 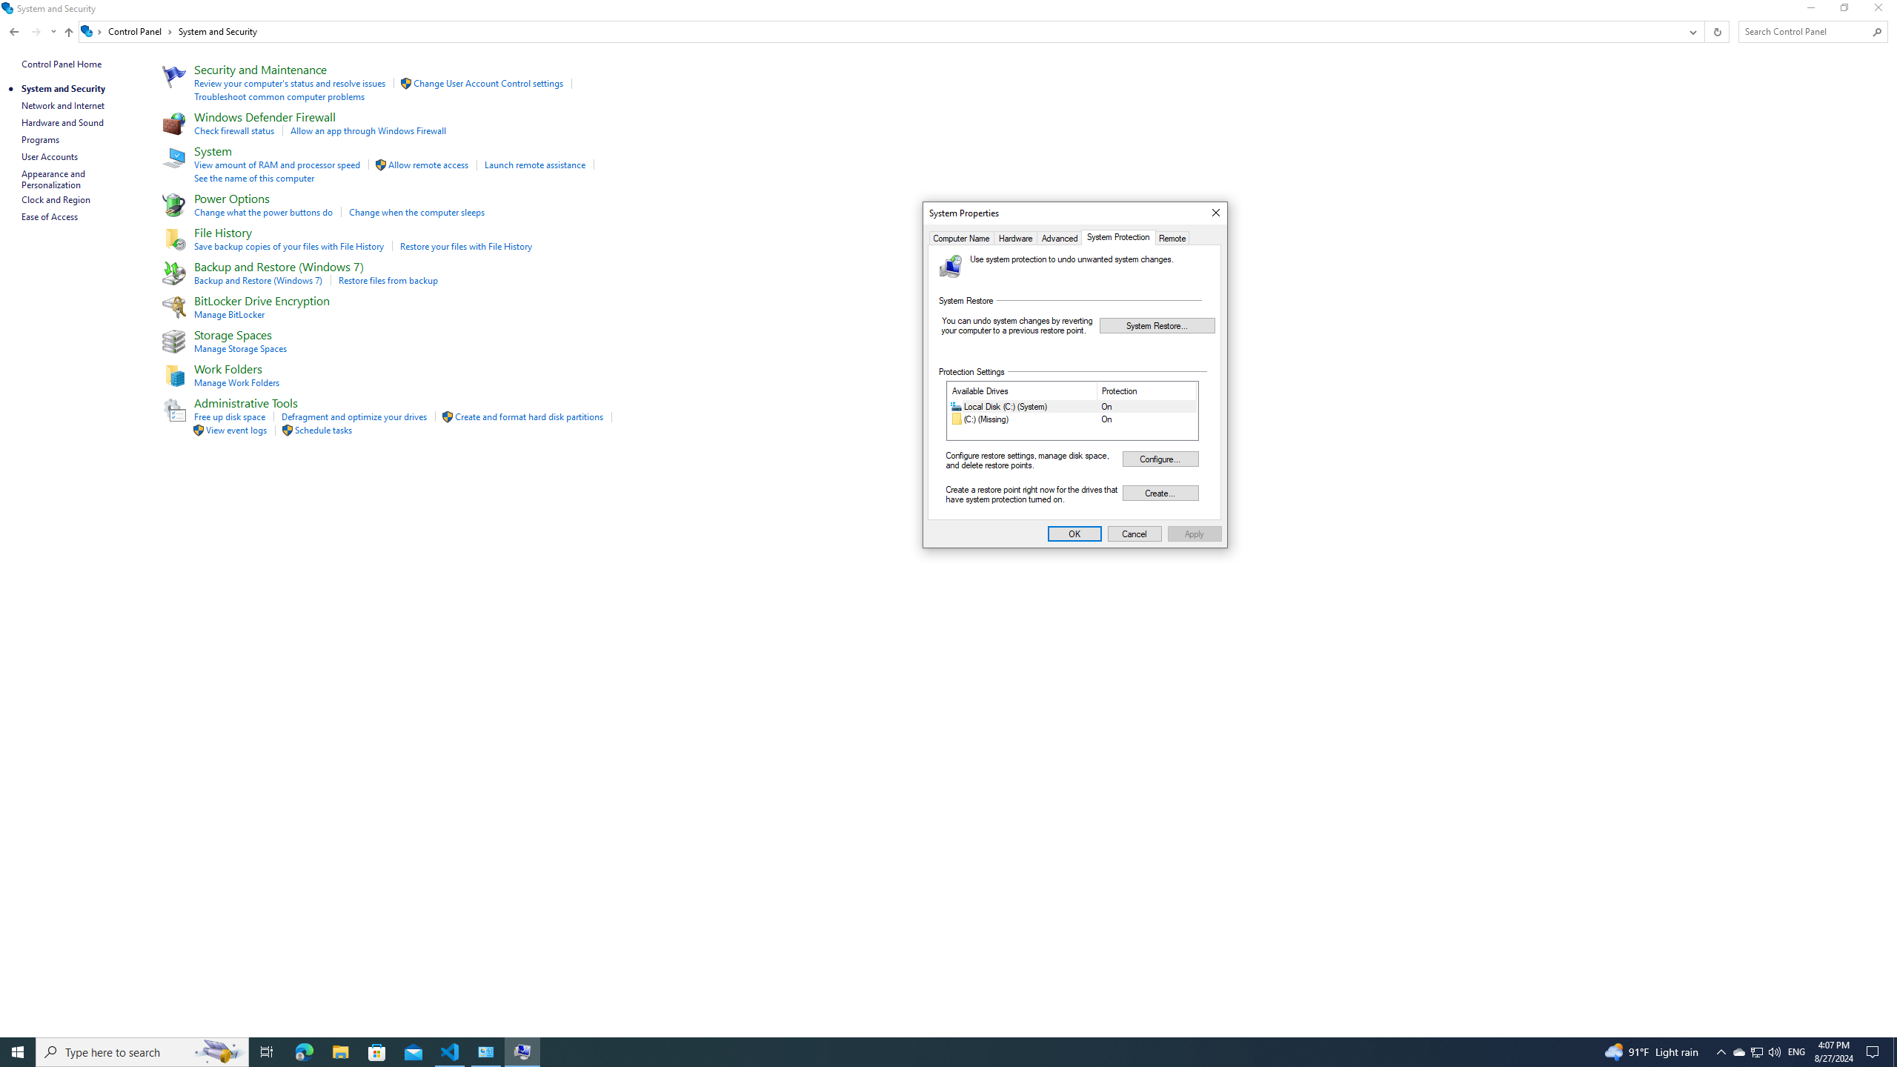 I want to click on Microsoft Store, so click(x=219, y=1052).